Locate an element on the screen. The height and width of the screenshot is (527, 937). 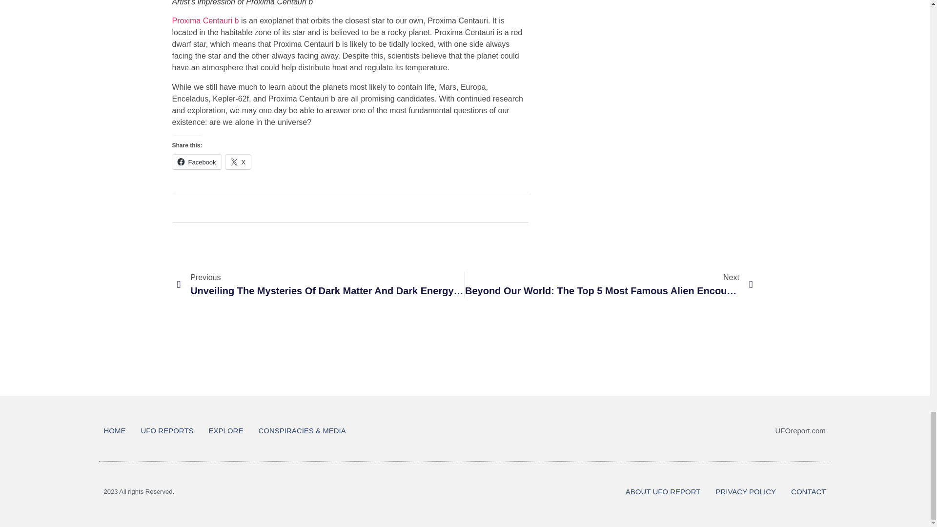
Click to share on X is located at coordinates (238, 162).